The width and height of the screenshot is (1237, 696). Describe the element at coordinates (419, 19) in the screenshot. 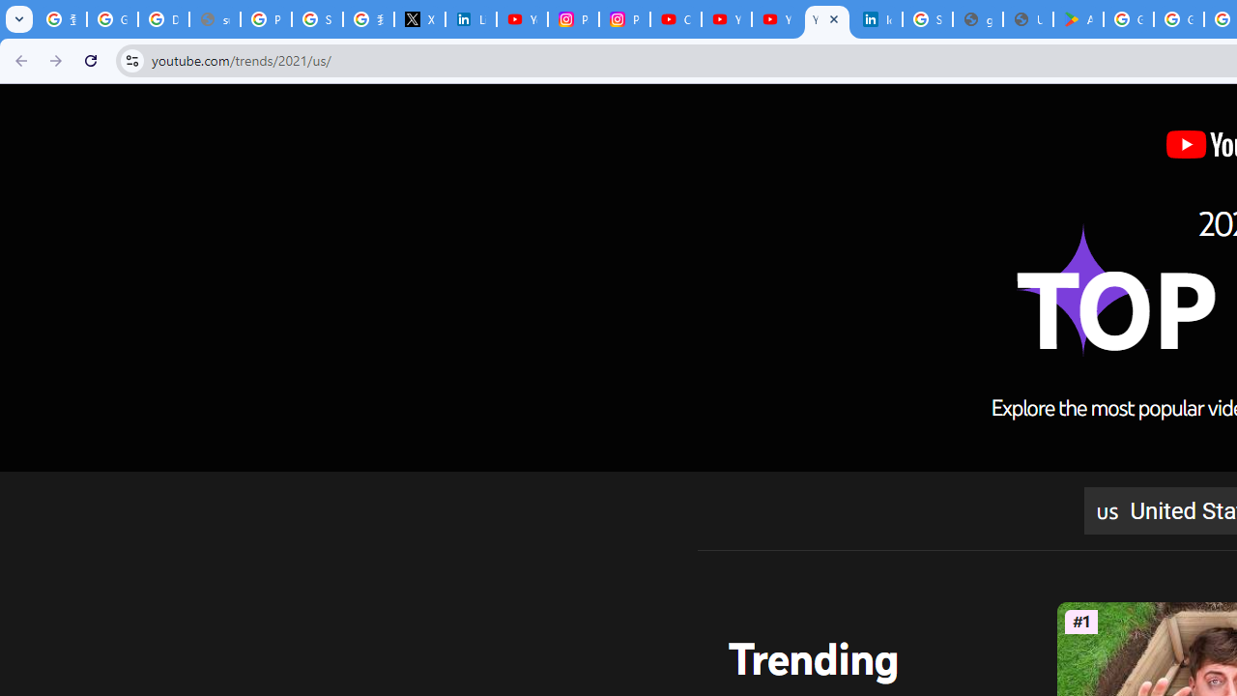

I see `X` at that location.